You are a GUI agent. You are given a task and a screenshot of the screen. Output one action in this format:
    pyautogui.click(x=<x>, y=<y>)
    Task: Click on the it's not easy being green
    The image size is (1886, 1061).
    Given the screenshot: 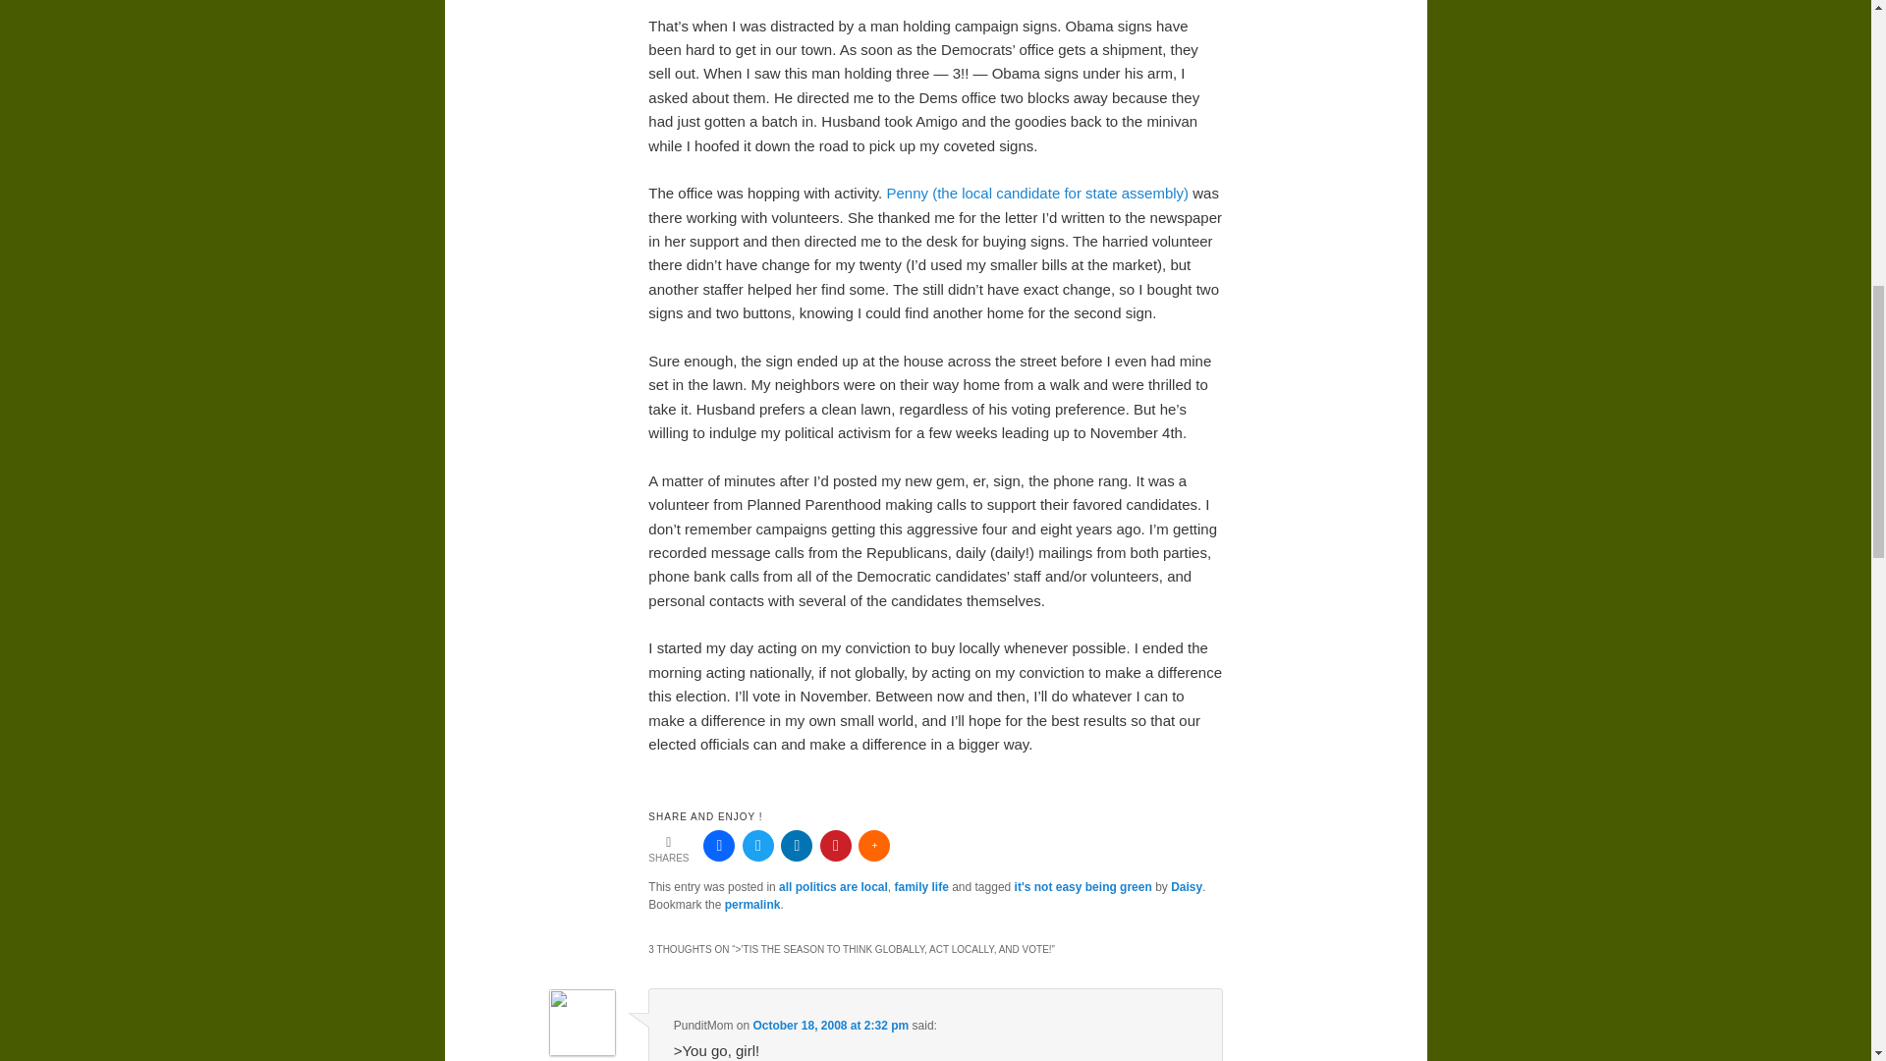 What is the action you would take?
    pyautogui.click(x=1082, y=887)
    